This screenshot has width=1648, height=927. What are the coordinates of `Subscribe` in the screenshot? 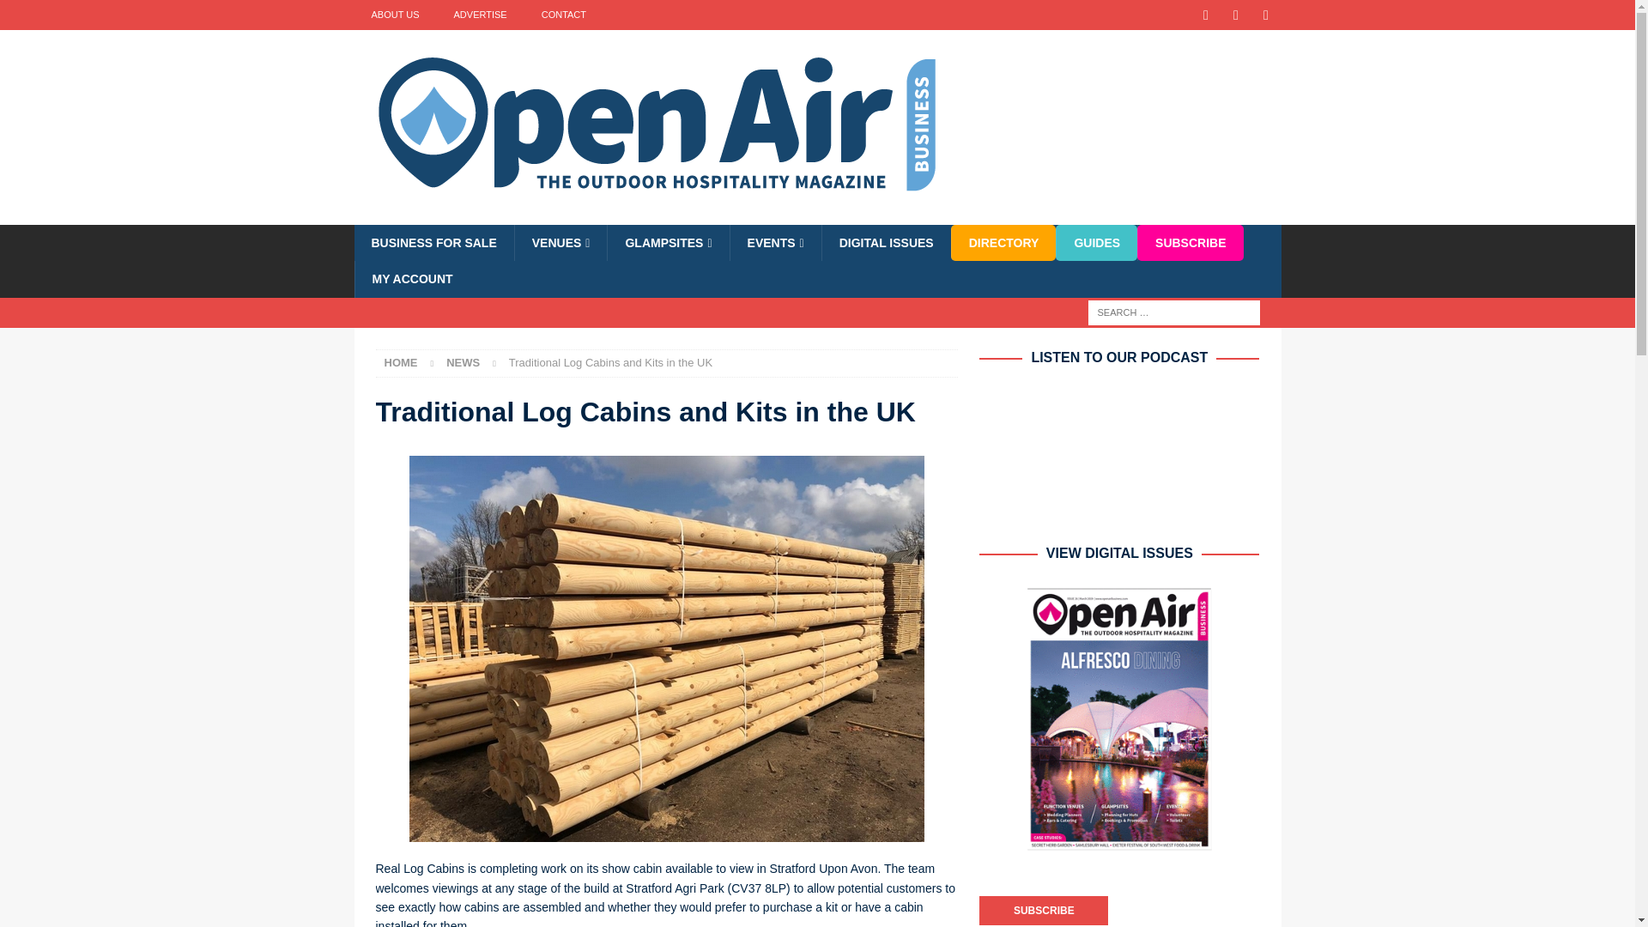 It's located at (1043, 910).